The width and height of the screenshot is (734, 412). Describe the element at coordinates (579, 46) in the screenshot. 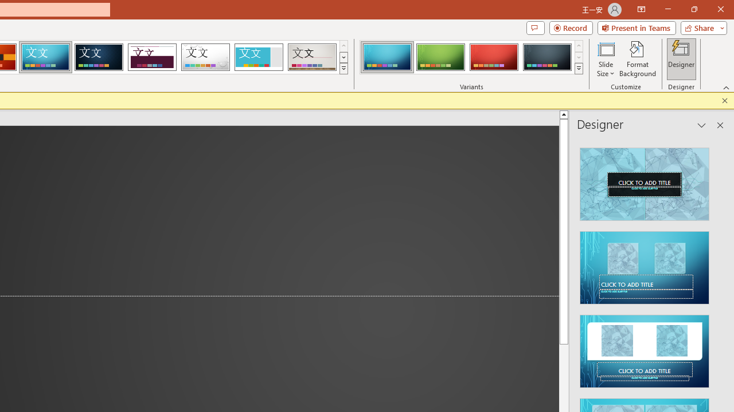

I see `Row up` at that location.